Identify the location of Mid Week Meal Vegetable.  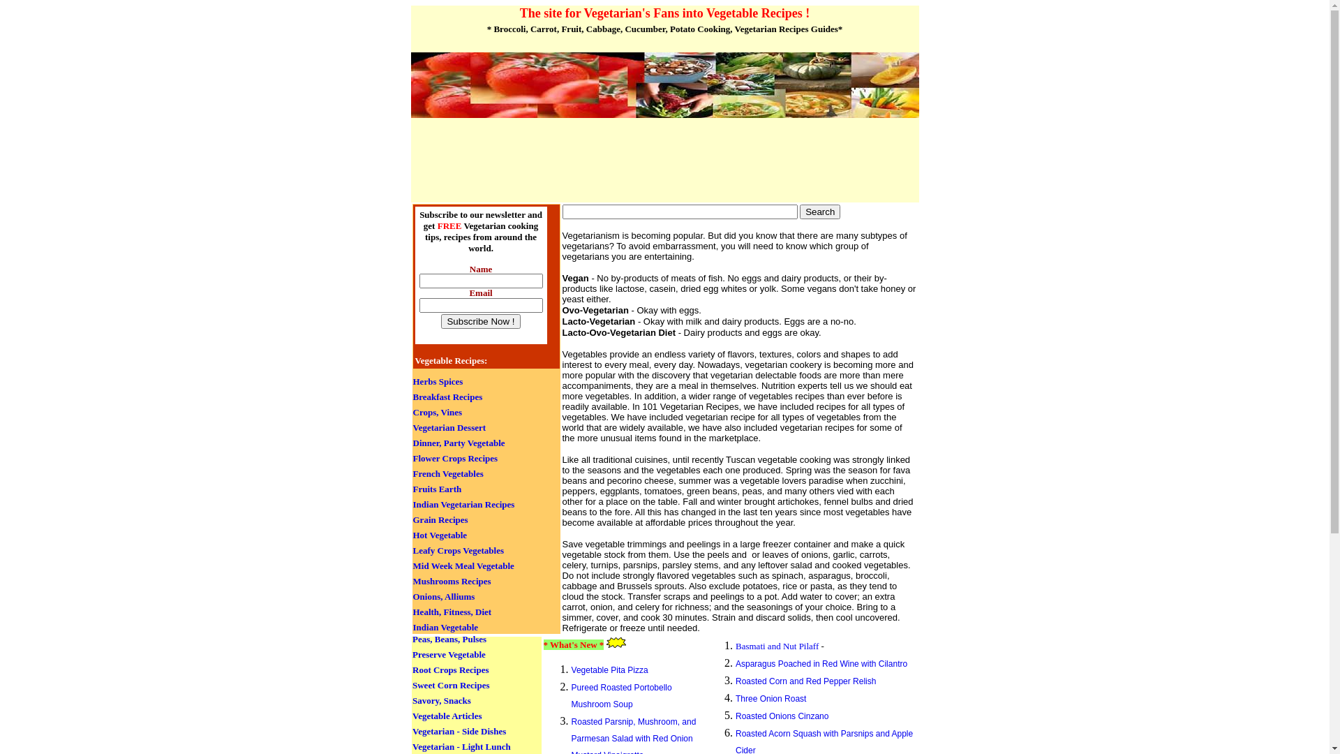
(463, 565).